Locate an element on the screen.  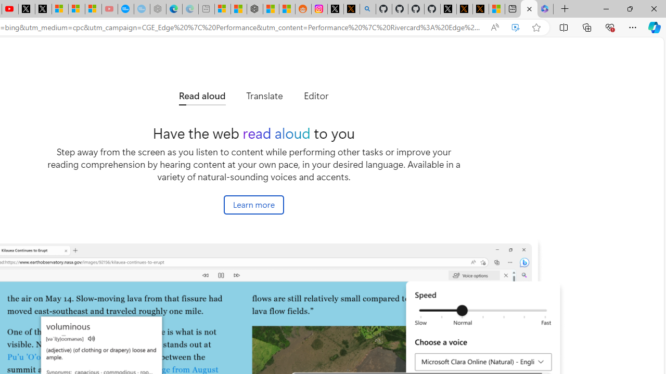
Login | Microsoft 365 is located at coordinates (545, 9).